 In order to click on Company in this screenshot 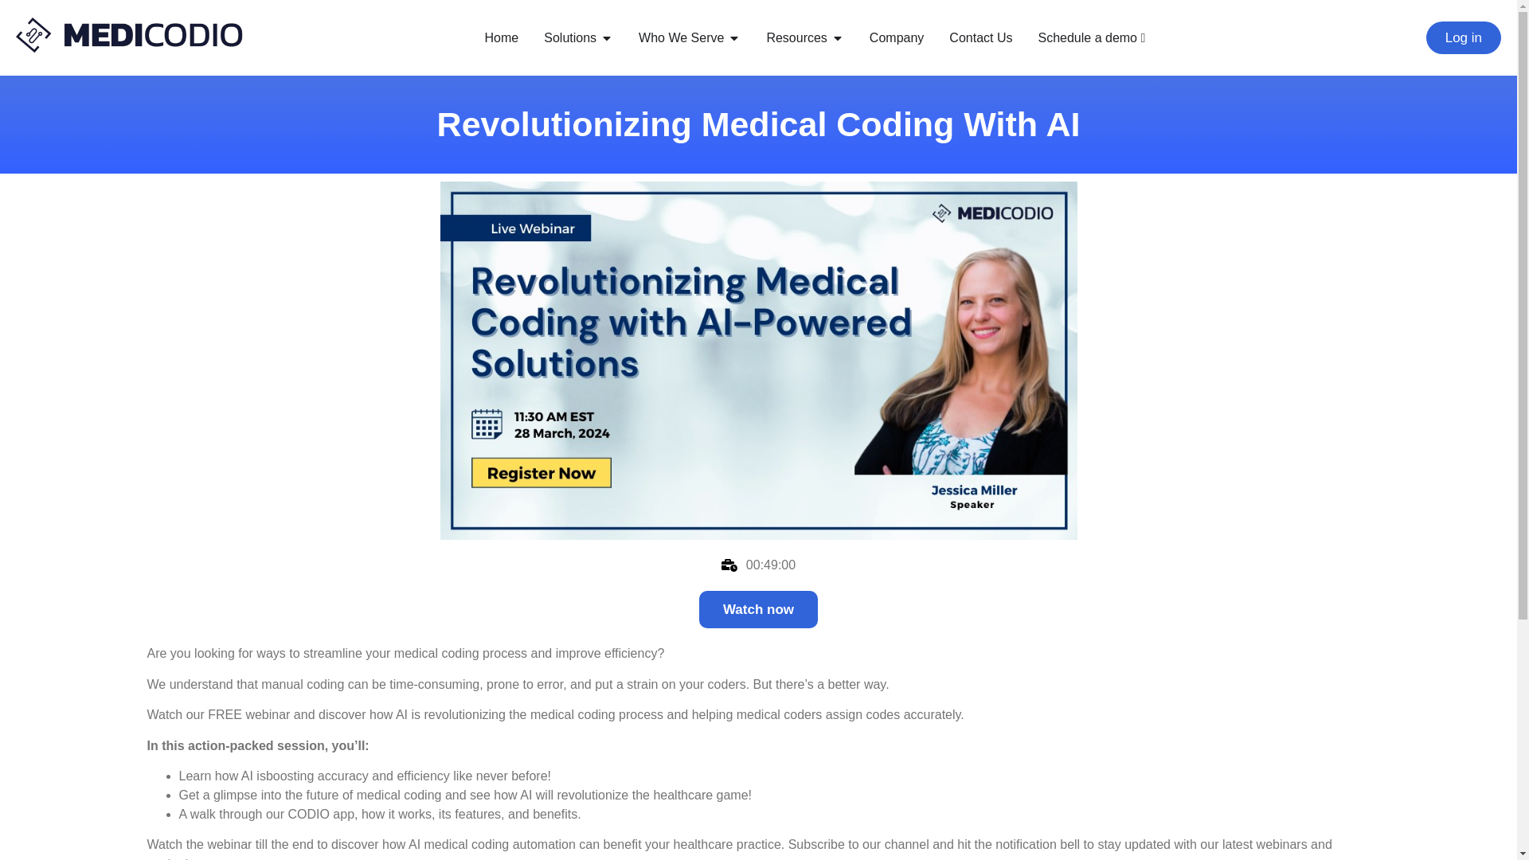, I will do `click(897, 38)`.